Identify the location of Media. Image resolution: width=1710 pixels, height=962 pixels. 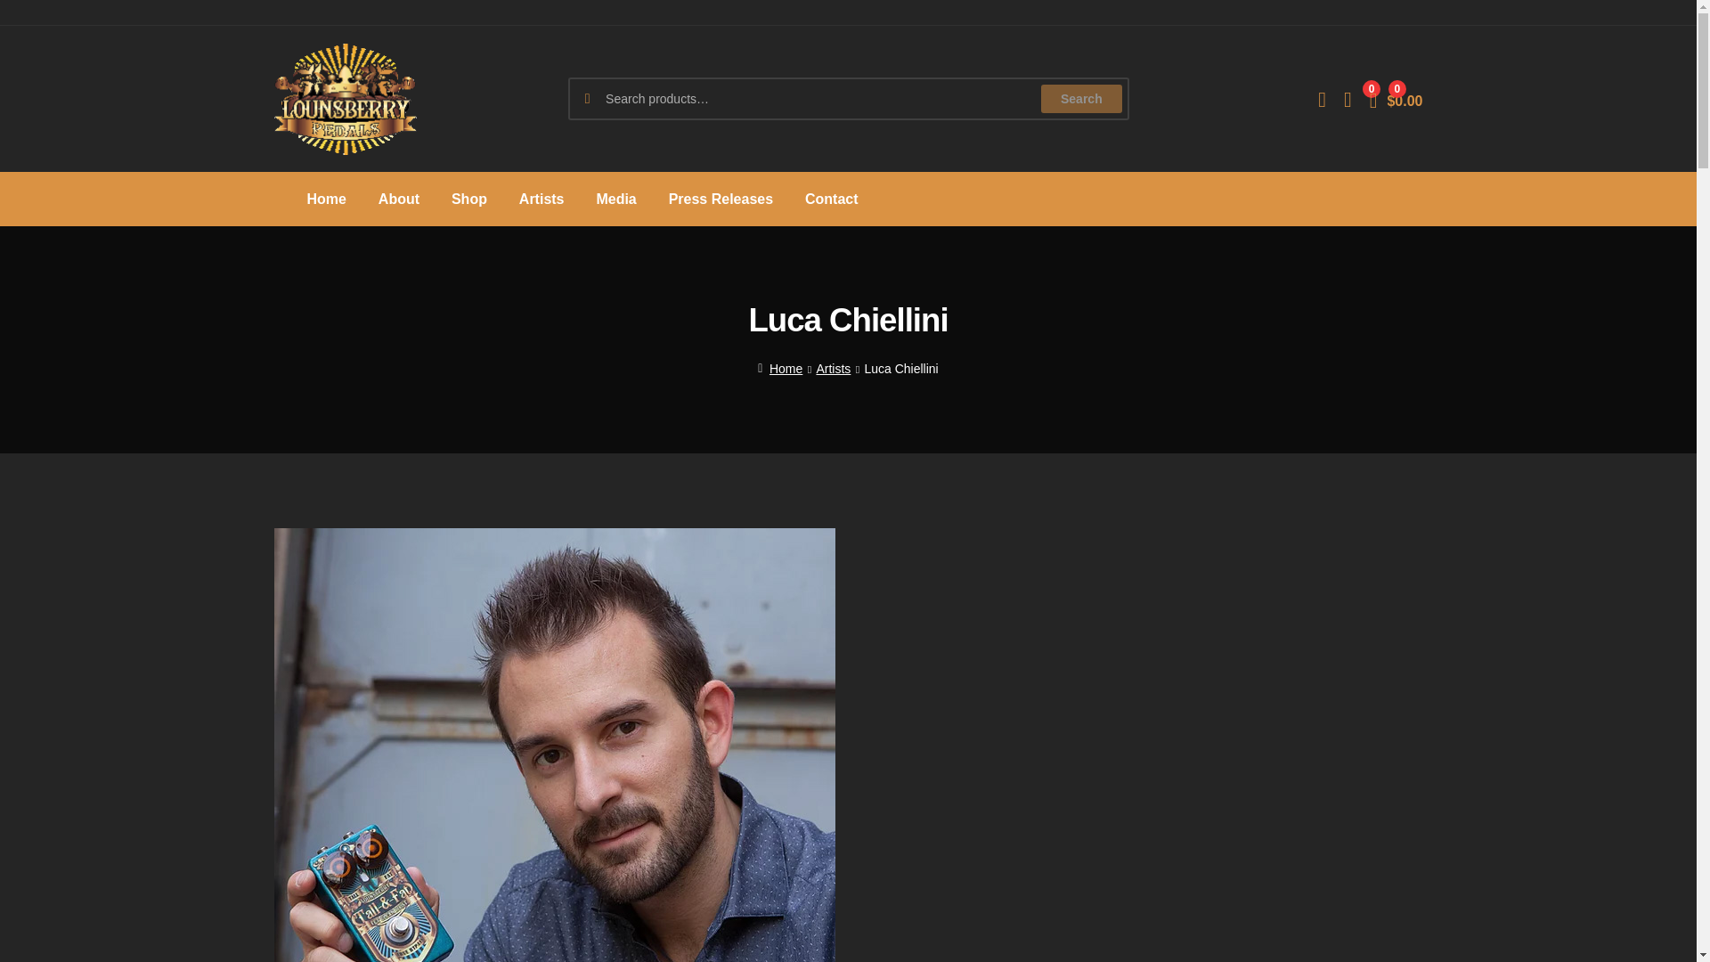
(615, 199).